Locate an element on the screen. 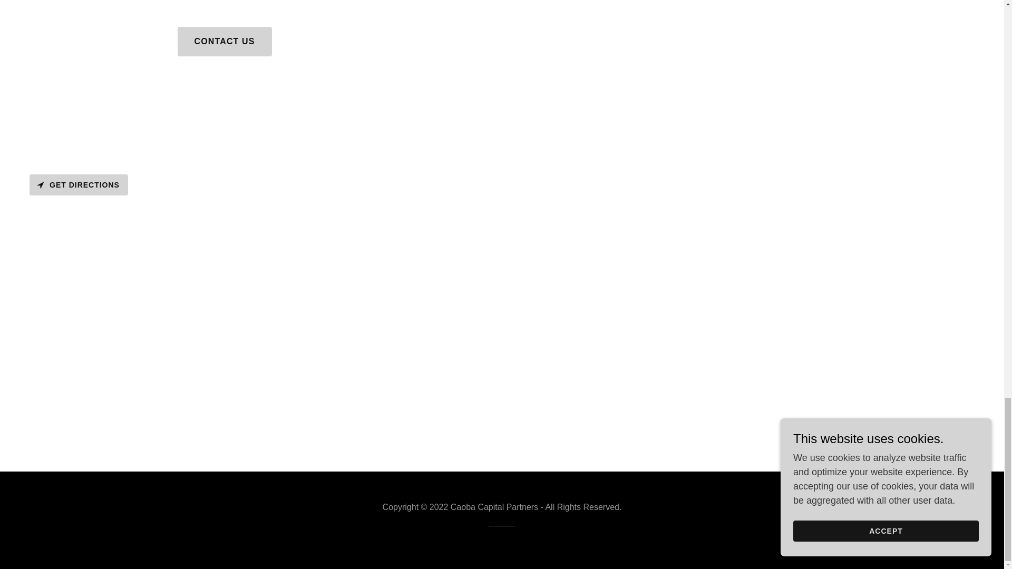 The height and width of the screenshot is (569, 1012). CONTACT US is located at coordinates (224, 41).